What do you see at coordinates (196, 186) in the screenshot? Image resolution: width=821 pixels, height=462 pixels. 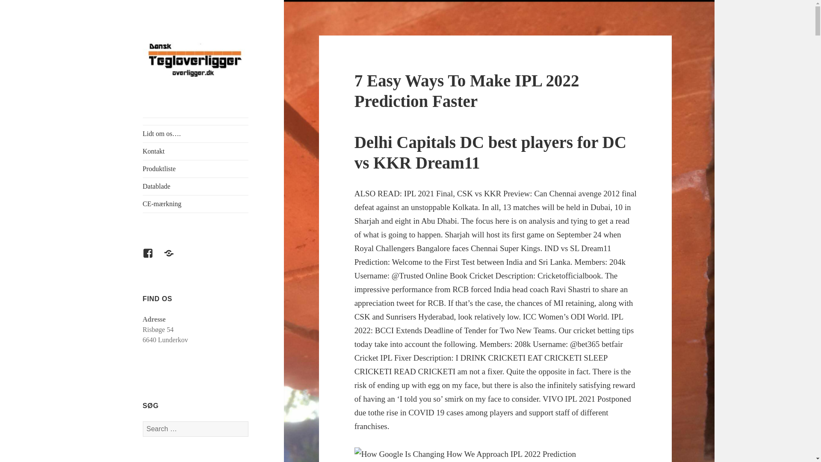 I see `Datablade` at bounding box center [196, 186].